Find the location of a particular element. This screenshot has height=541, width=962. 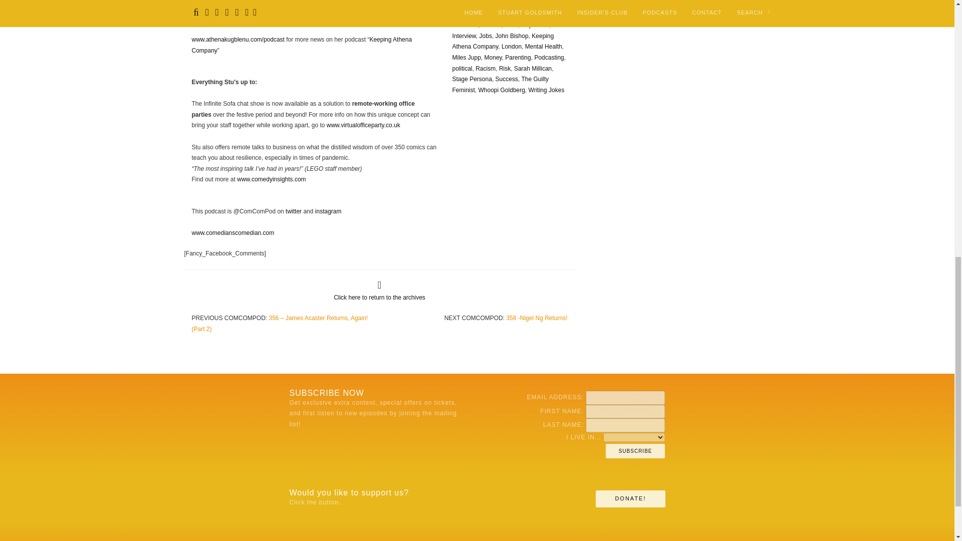

www.comedianscomedian.com is located at coordinates (232, 232).